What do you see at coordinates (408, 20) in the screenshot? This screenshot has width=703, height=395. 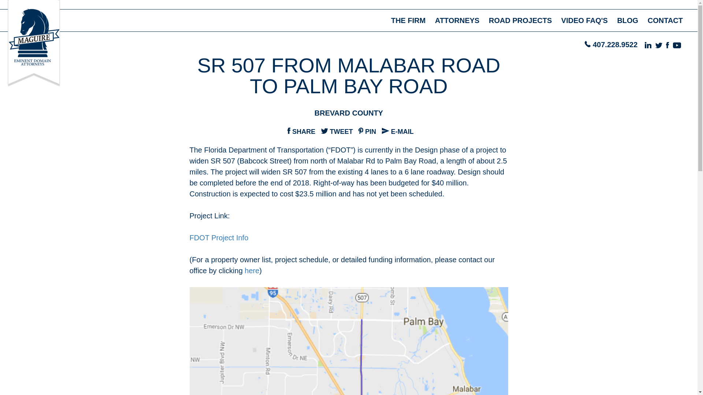 I see `THE FIRM` at bounding box center [408, 20].